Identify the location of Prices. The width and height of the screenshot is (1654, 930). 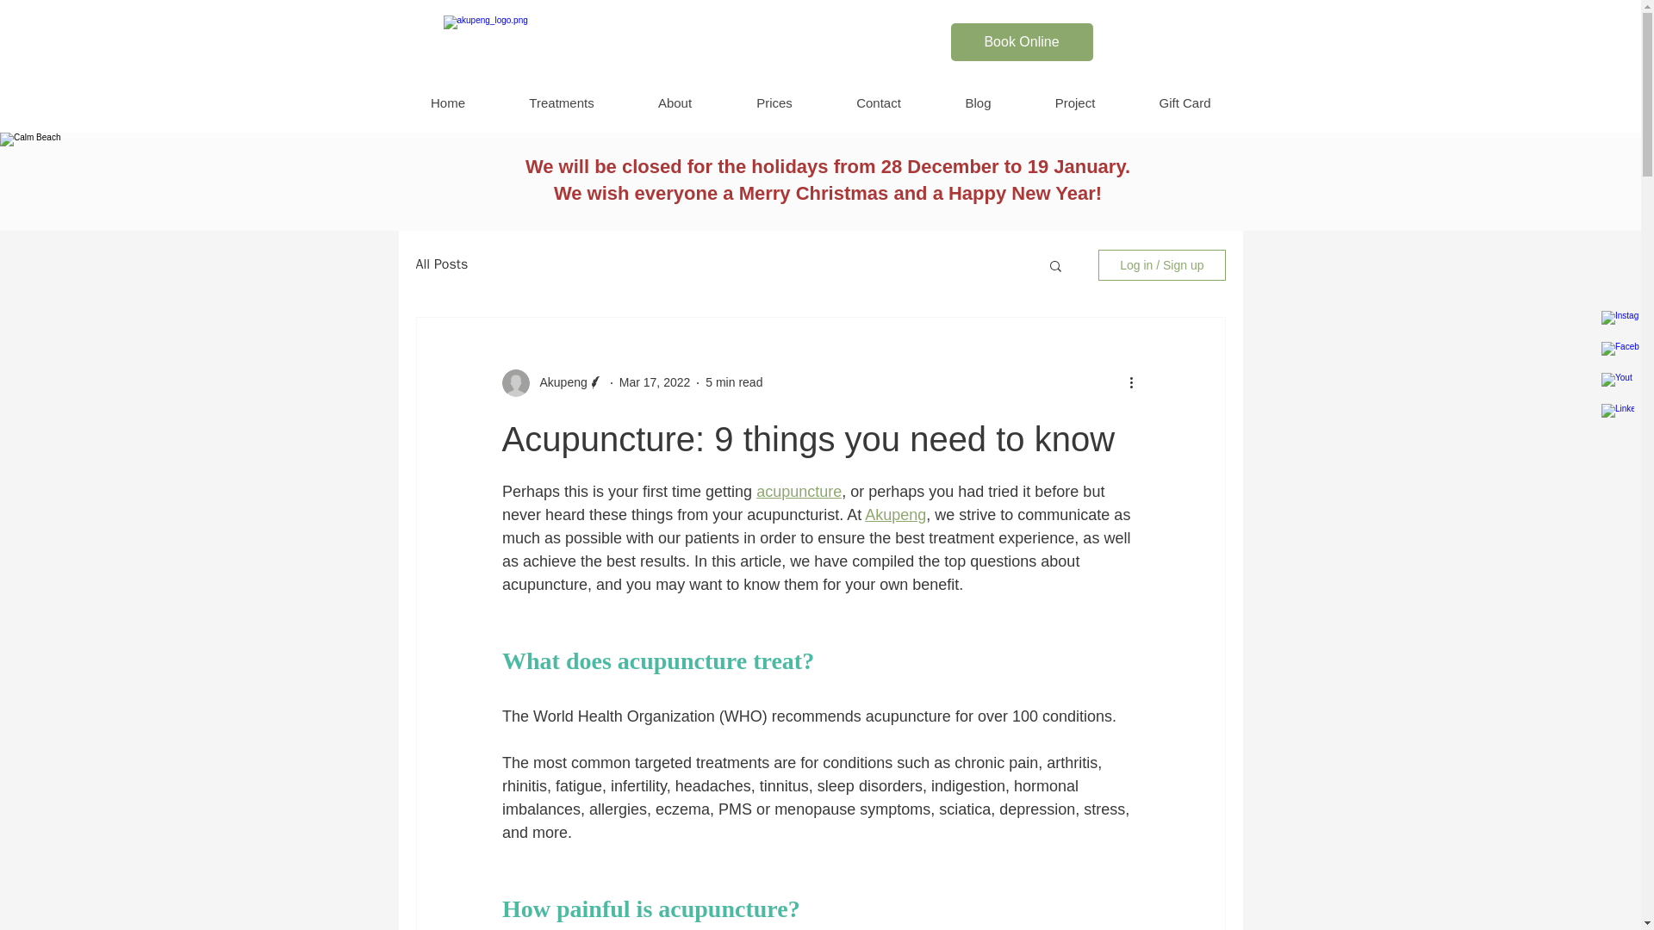
(774, 103).